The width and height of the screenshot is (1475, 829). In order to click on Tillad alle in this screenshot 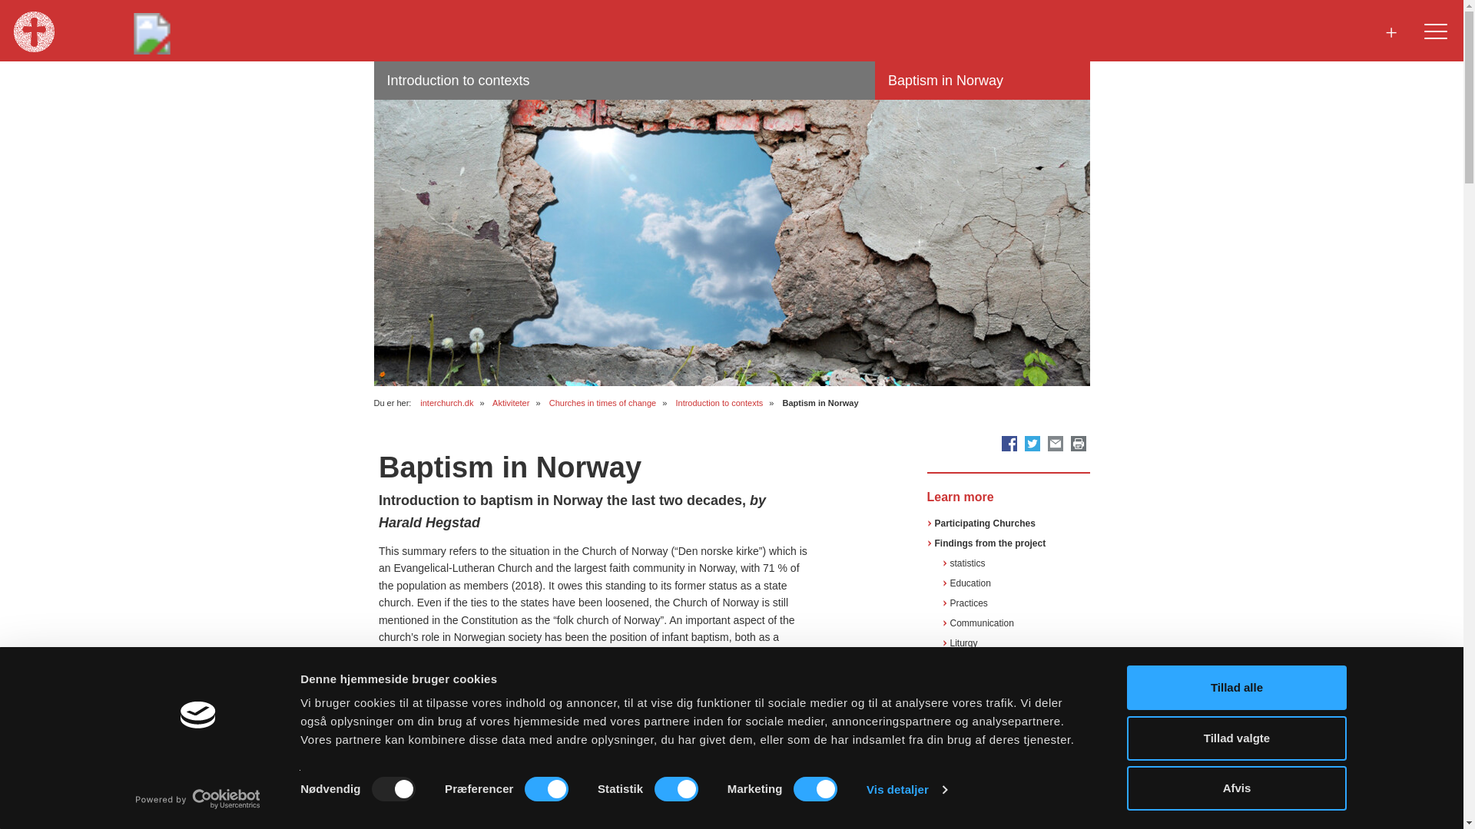, I will do `click(1235, 688)`.